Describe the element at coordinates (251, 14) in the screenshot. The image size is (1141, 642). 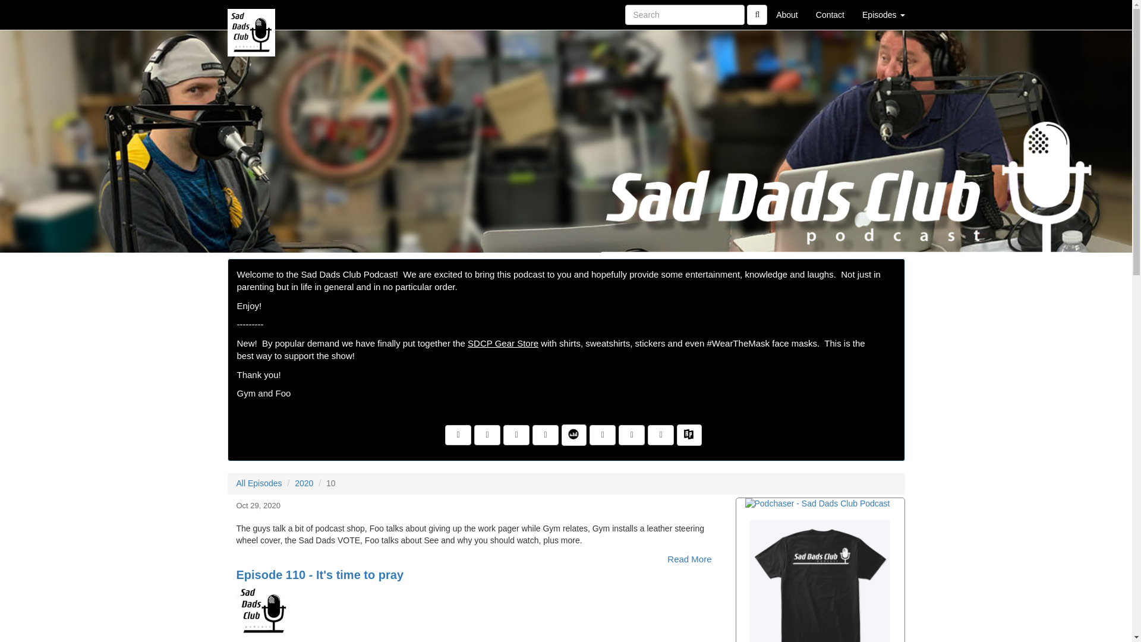
I see `Home Page` at that location.